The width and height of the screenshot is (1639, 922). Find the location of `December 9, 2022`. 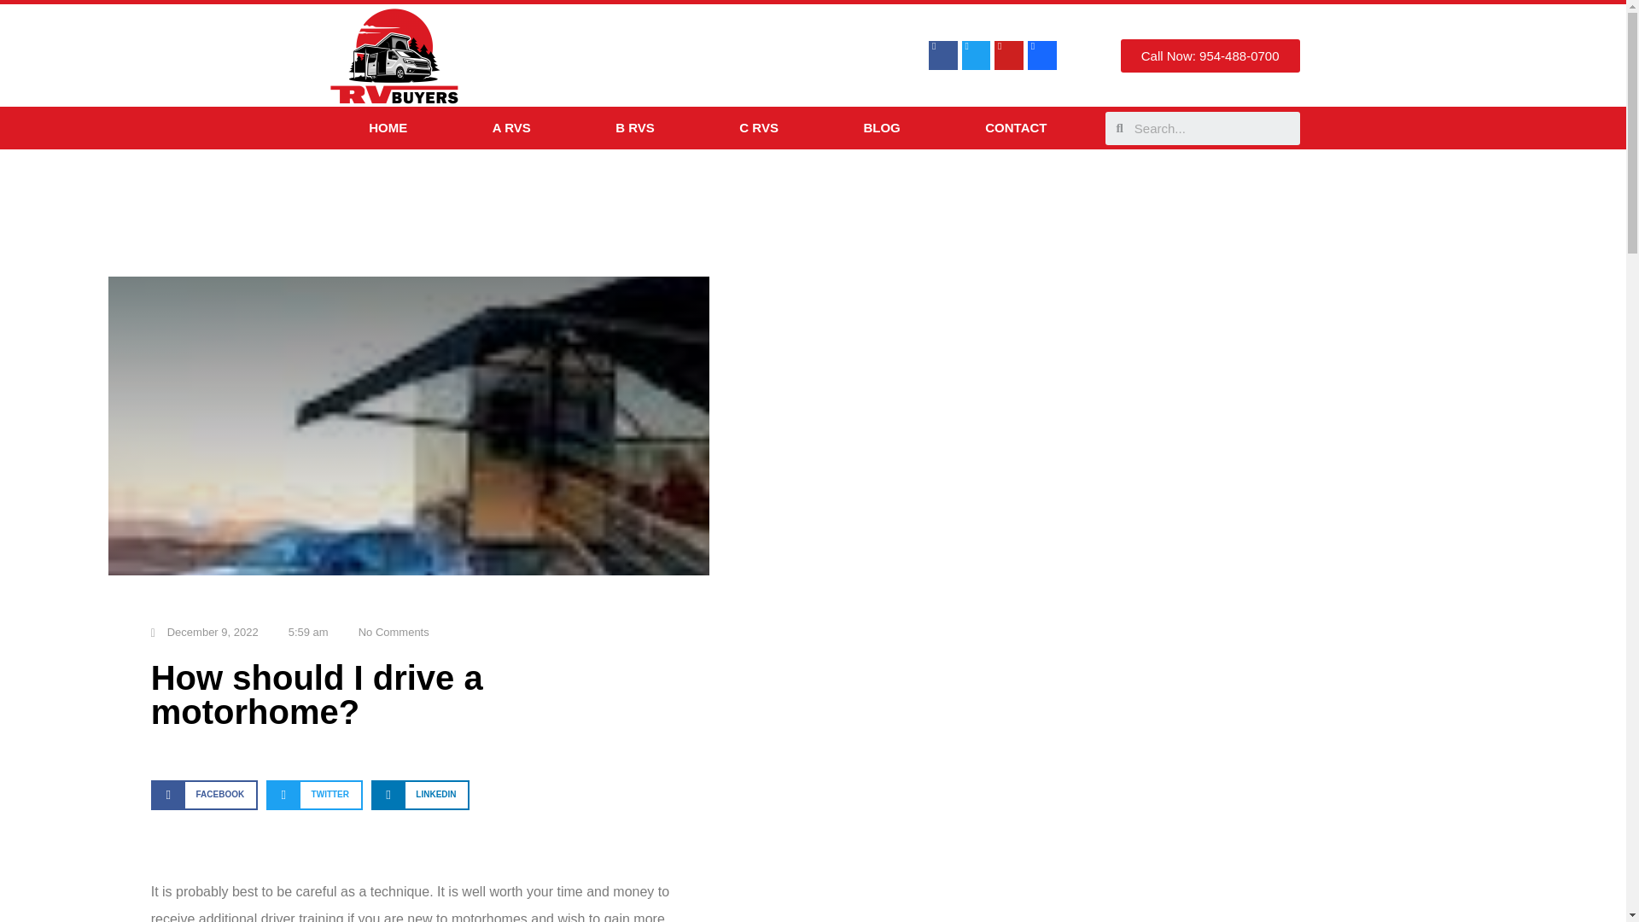

December 9, 2022 is located at coordinates (205, 632).